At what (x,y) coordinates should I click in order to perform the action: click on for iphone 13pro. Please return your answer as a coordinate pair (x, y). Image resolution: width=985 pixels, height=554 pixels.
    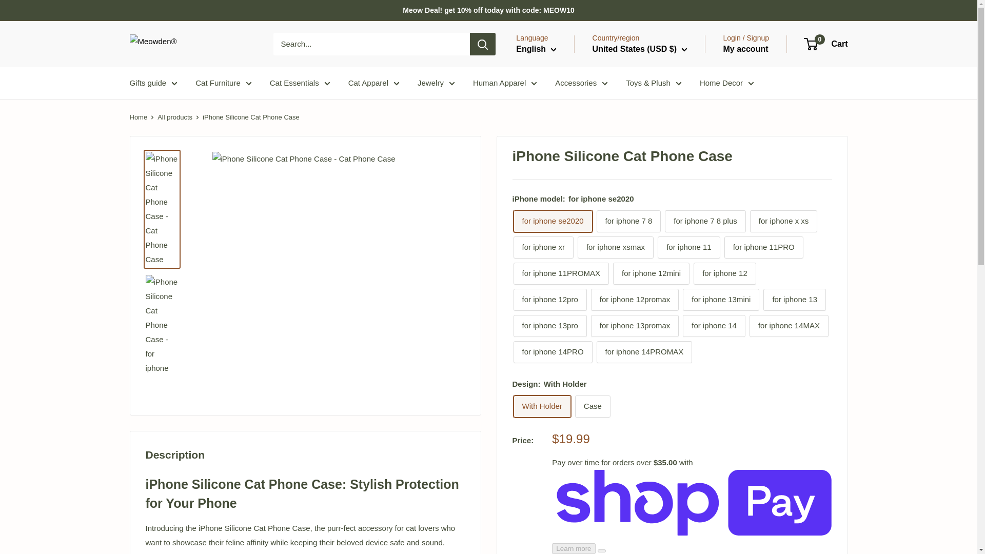
    Looking at the image, I should click on (549, 326).